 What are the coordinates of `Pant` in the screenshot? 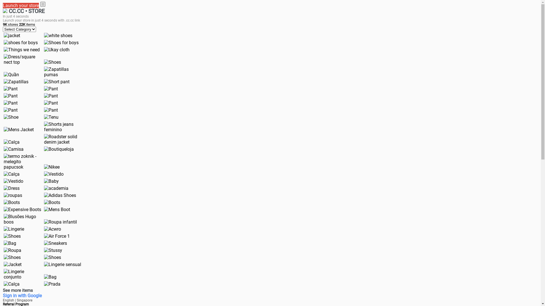 It's located at (51, 103).